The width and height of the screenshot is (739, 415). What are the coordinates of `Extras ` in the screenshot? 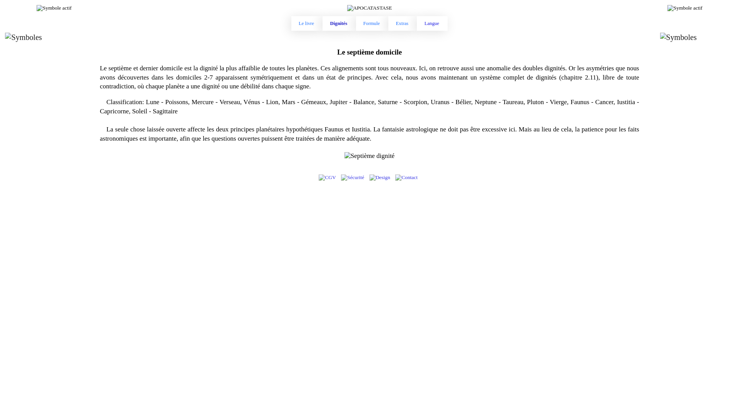 It's located at (403, 23).